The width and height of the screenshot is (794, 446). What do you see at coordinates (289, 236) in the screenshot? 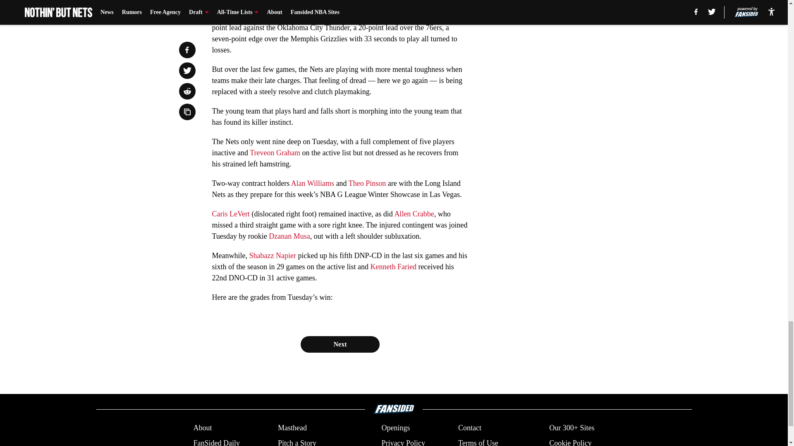
I see `Dzanan Musa` at bounding box center [289, 236].